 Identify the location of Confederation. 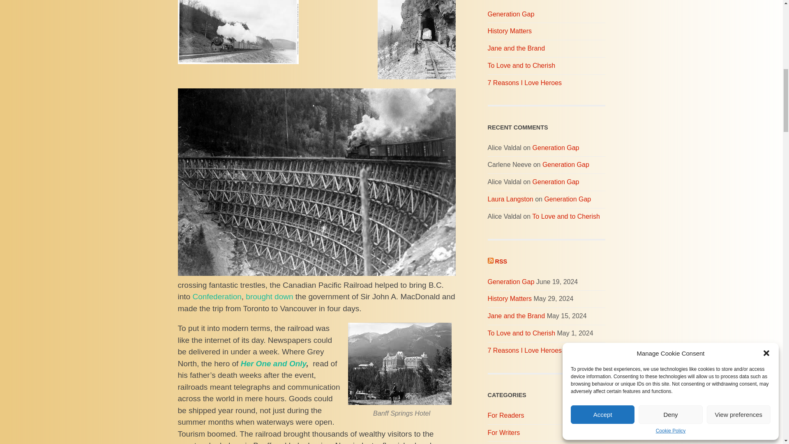
(217, 296).